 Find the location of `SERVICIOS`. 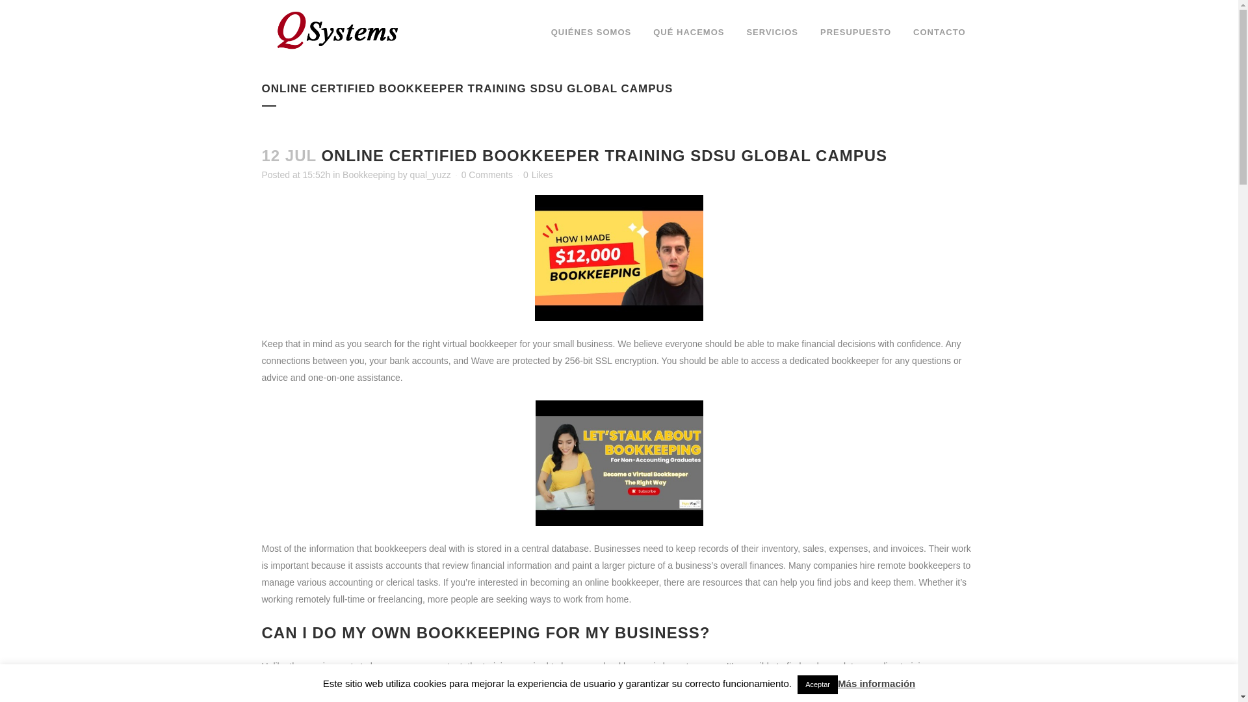

SERVICIOS is located at coordinates (772, 32).